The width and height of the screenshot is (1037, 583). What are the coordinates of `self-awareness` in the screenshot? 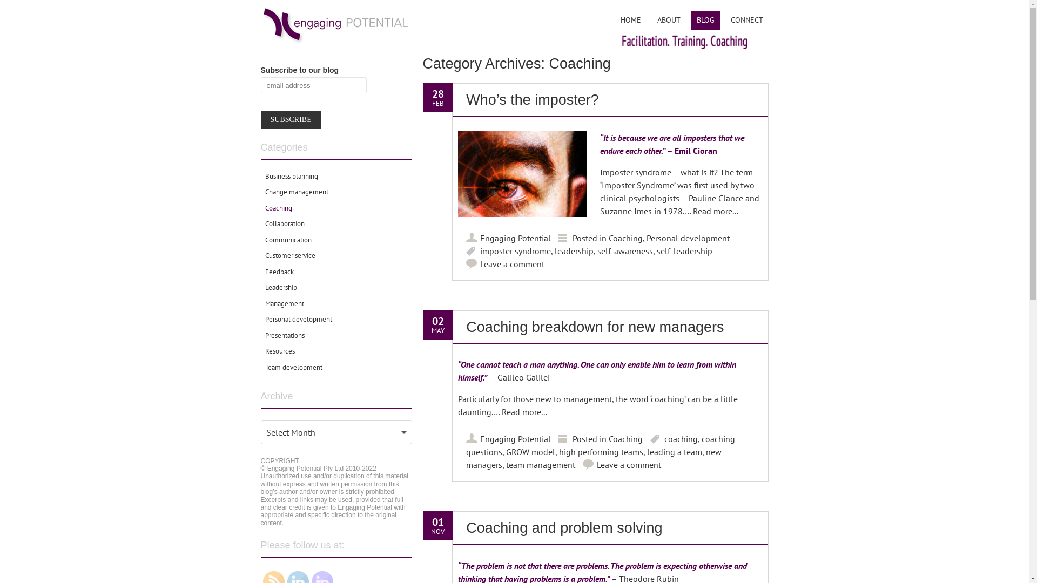 It's located at (625, 251).